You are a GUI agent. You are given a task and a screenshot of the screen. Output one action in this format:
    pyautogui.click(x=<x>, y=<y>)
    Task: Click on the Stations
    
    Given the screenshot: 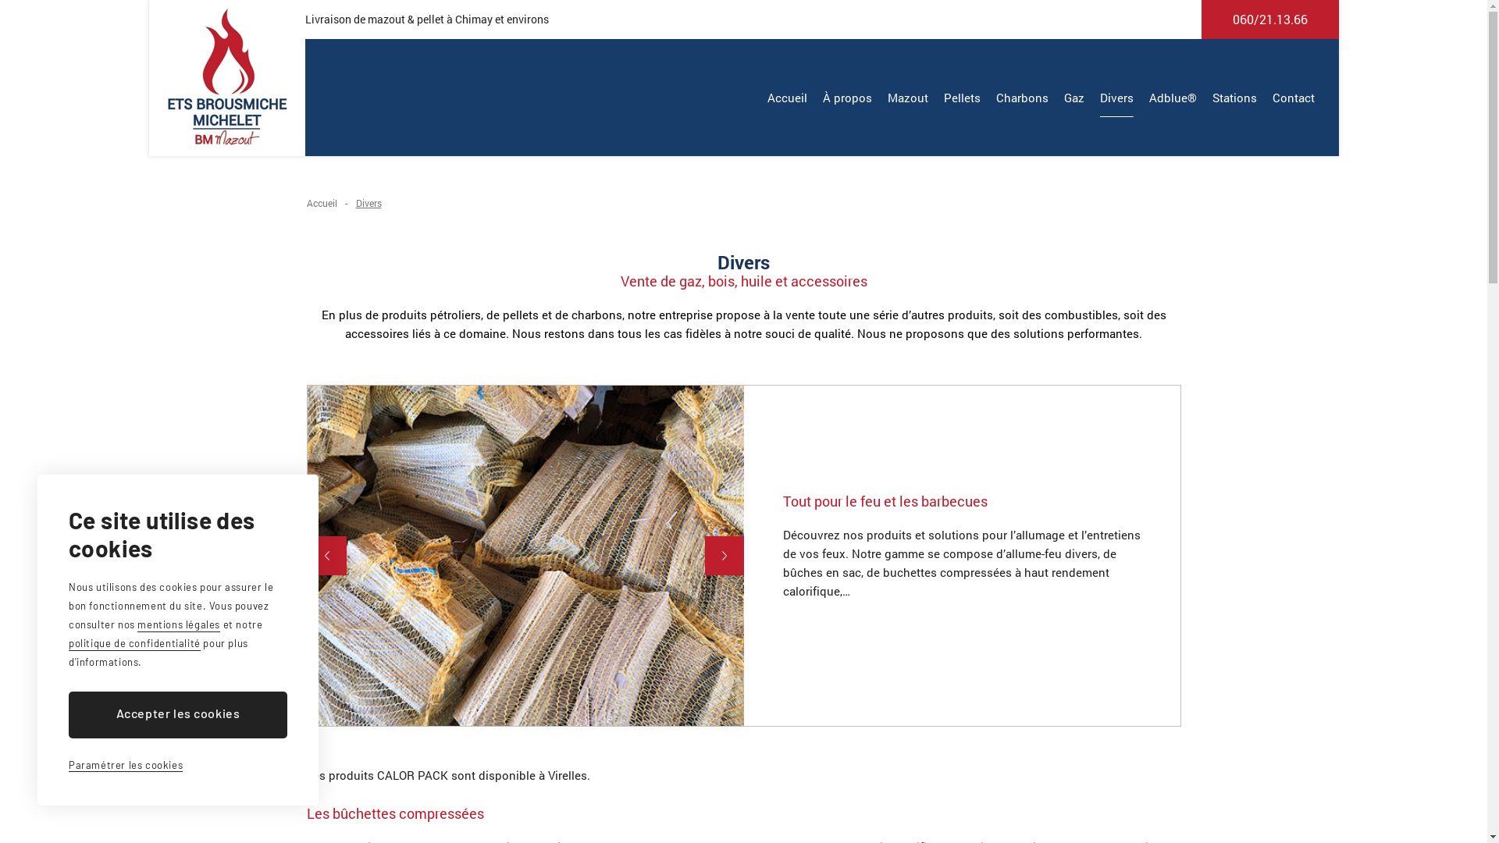 What is the action you would take?
    pyautogui.click(x=1234, y=98)
    